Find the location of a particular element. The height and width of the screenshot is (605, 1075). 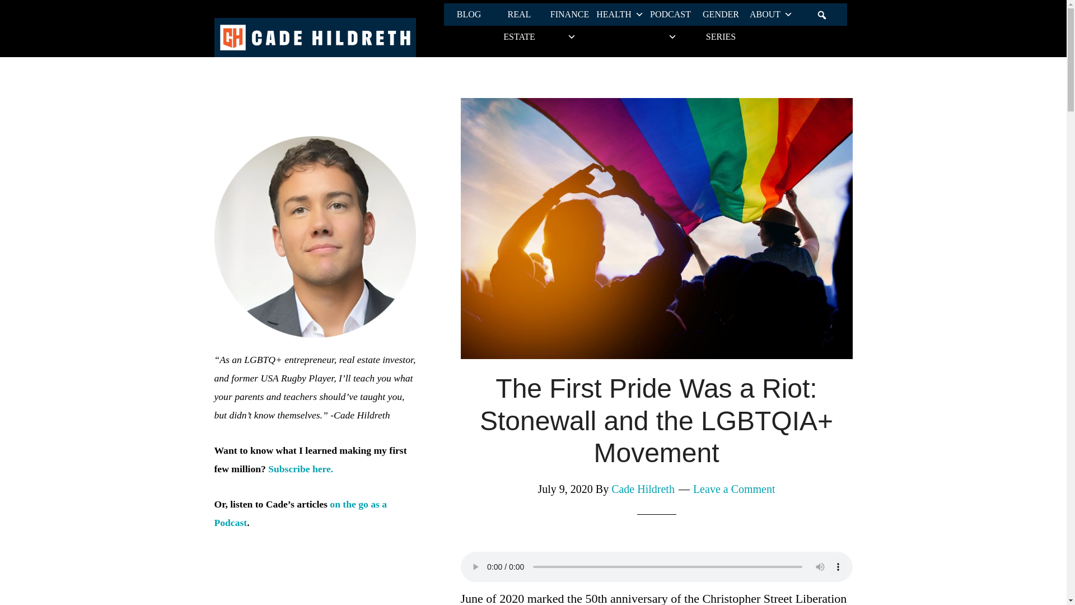

REAL ESTATE is located at coordinates (518, 15).